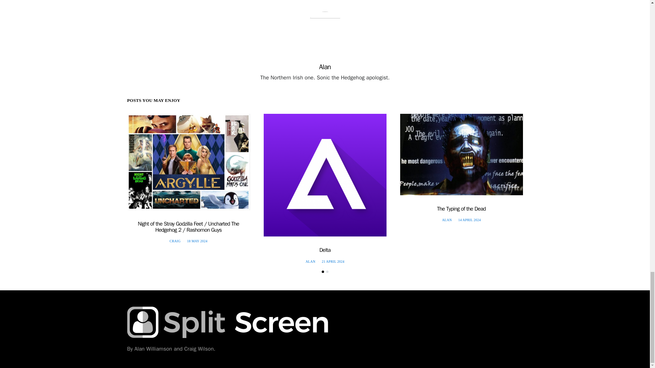 Image resolution: width=655 pixels, height=368 pixels. Describe the element at coordinates (175, 241) in the screenshot. I see `View all posts by Craig` at that location.